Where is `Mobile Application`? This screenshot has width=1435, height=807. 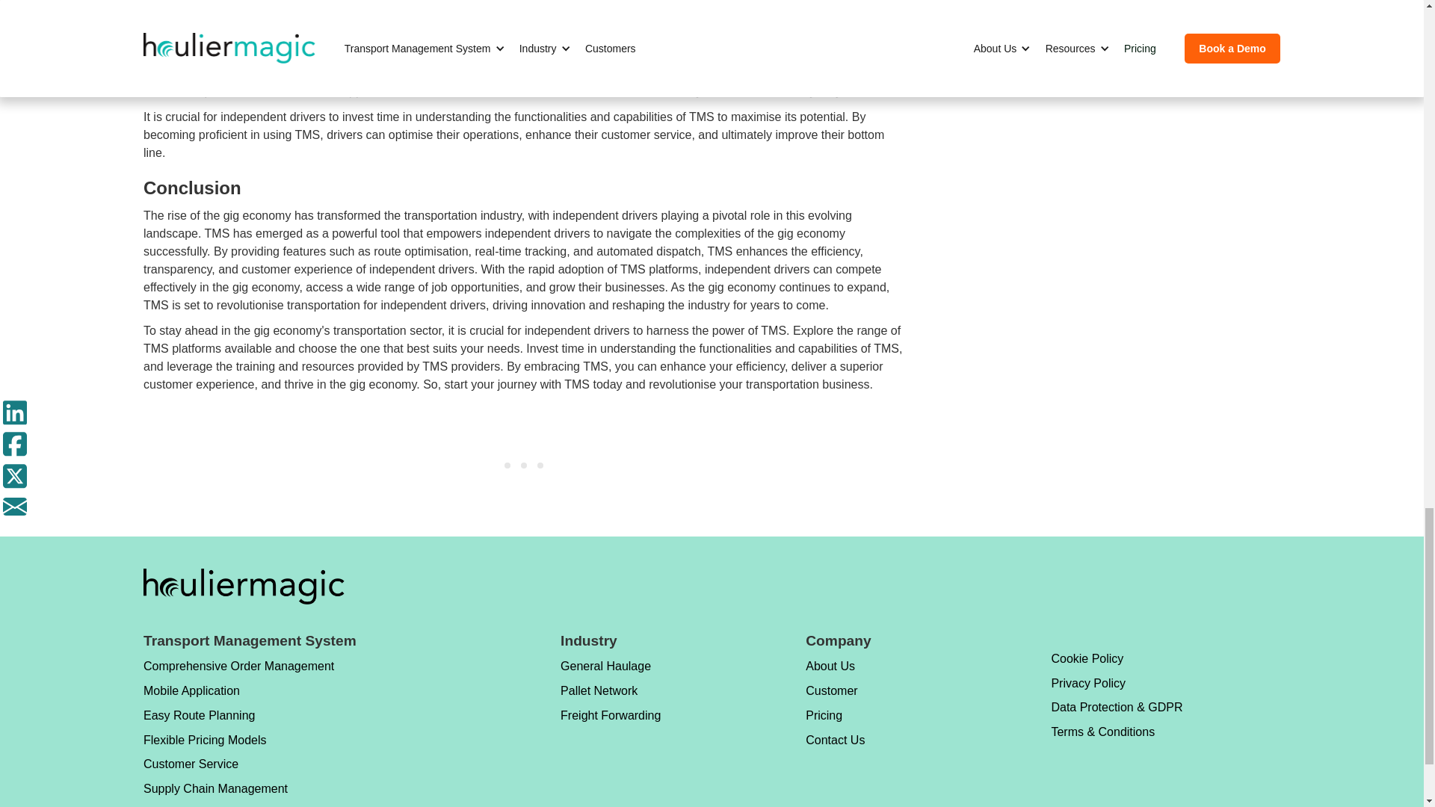
Mobile Application is located at coordinates (239, 691).